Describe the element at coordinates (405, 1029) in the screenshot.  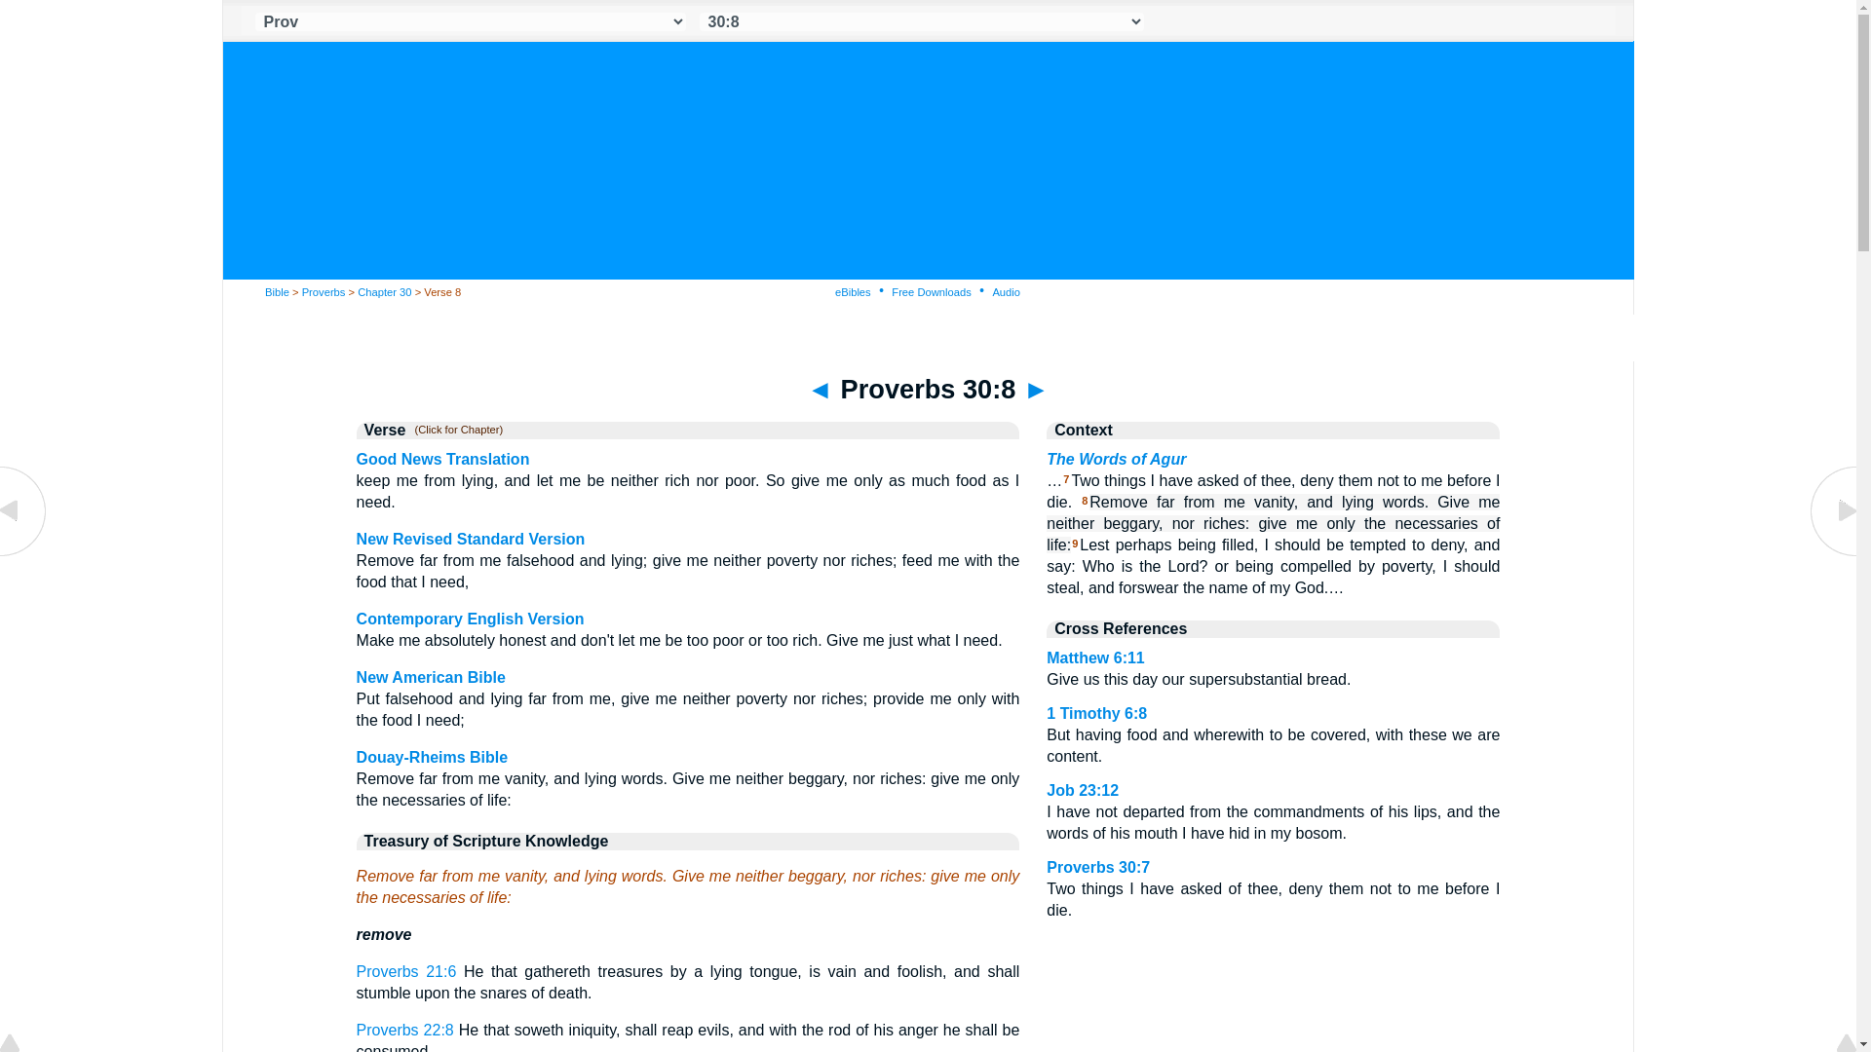
I see `Proverbs 22:8` at that location.